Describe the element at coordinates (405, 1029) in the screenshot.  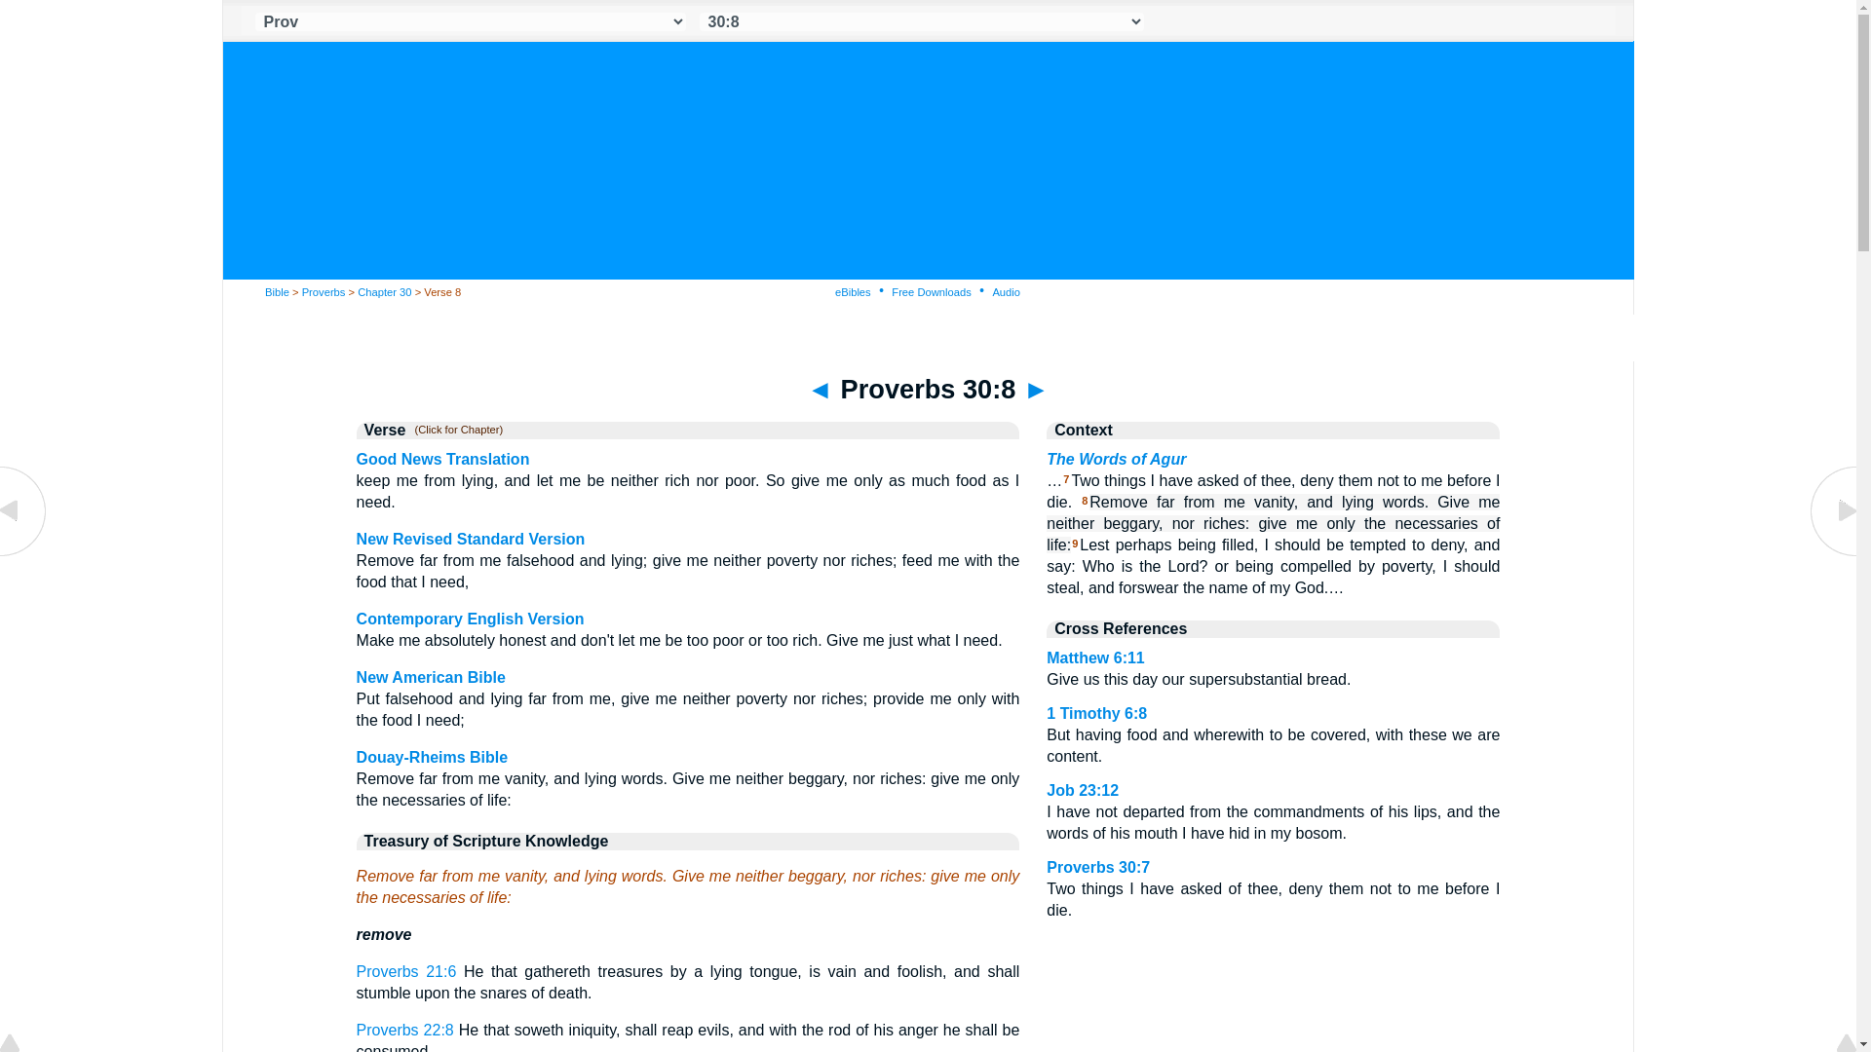
I see `Proverbs 22:8` at that location.